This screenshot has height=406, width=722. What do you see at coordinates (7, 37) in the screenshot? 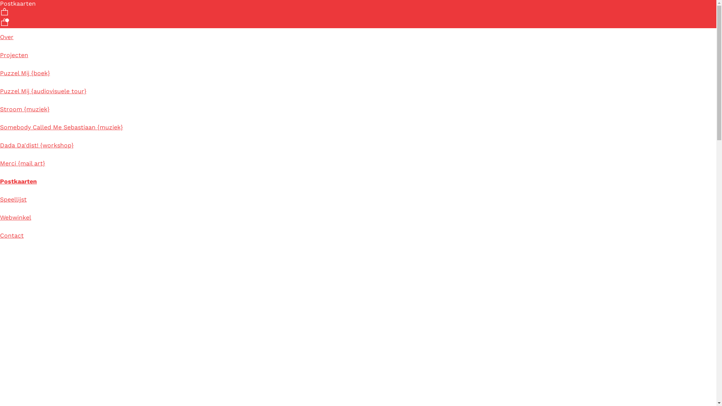
I see `Over` at bounding box center [7, 37].